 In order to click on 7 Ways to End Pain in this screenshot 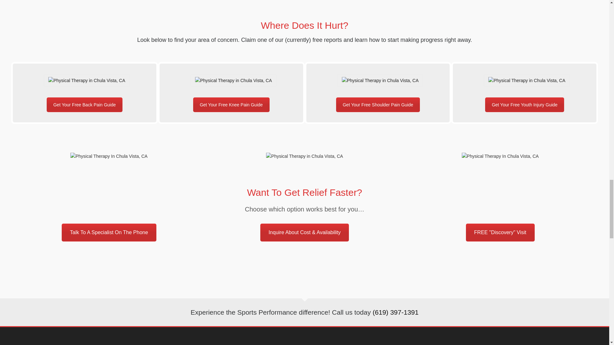, I will do `click(87, 80)`.